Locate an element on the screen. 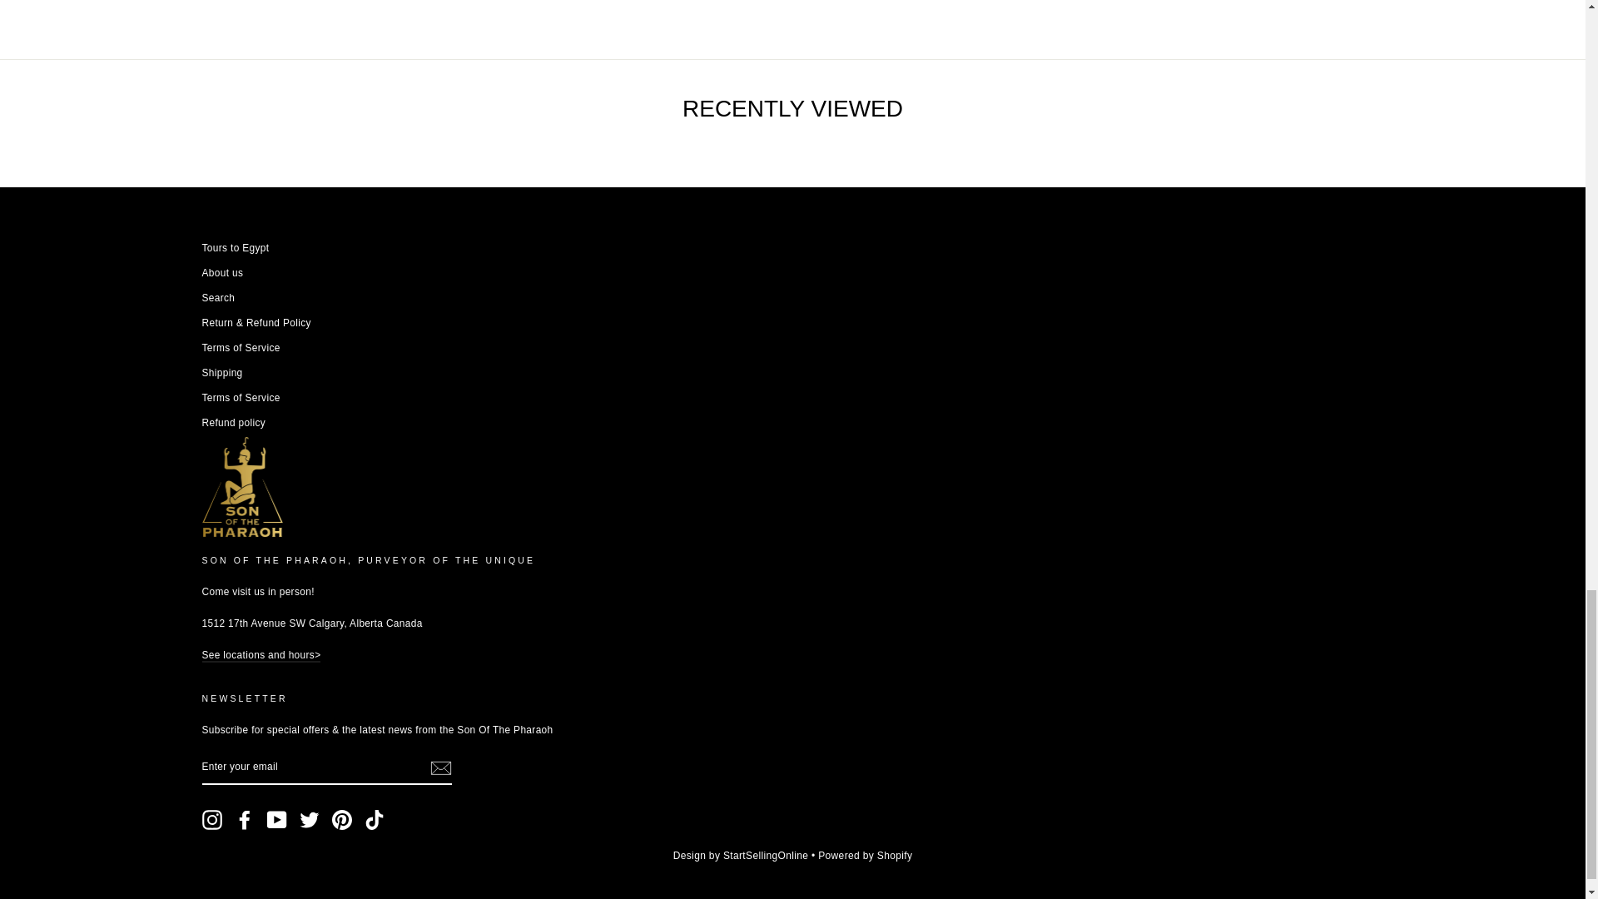 This screenshot has width=1598, height=899. Son Of The Pharaoh on YouTube is located at coordinates (276, 819).